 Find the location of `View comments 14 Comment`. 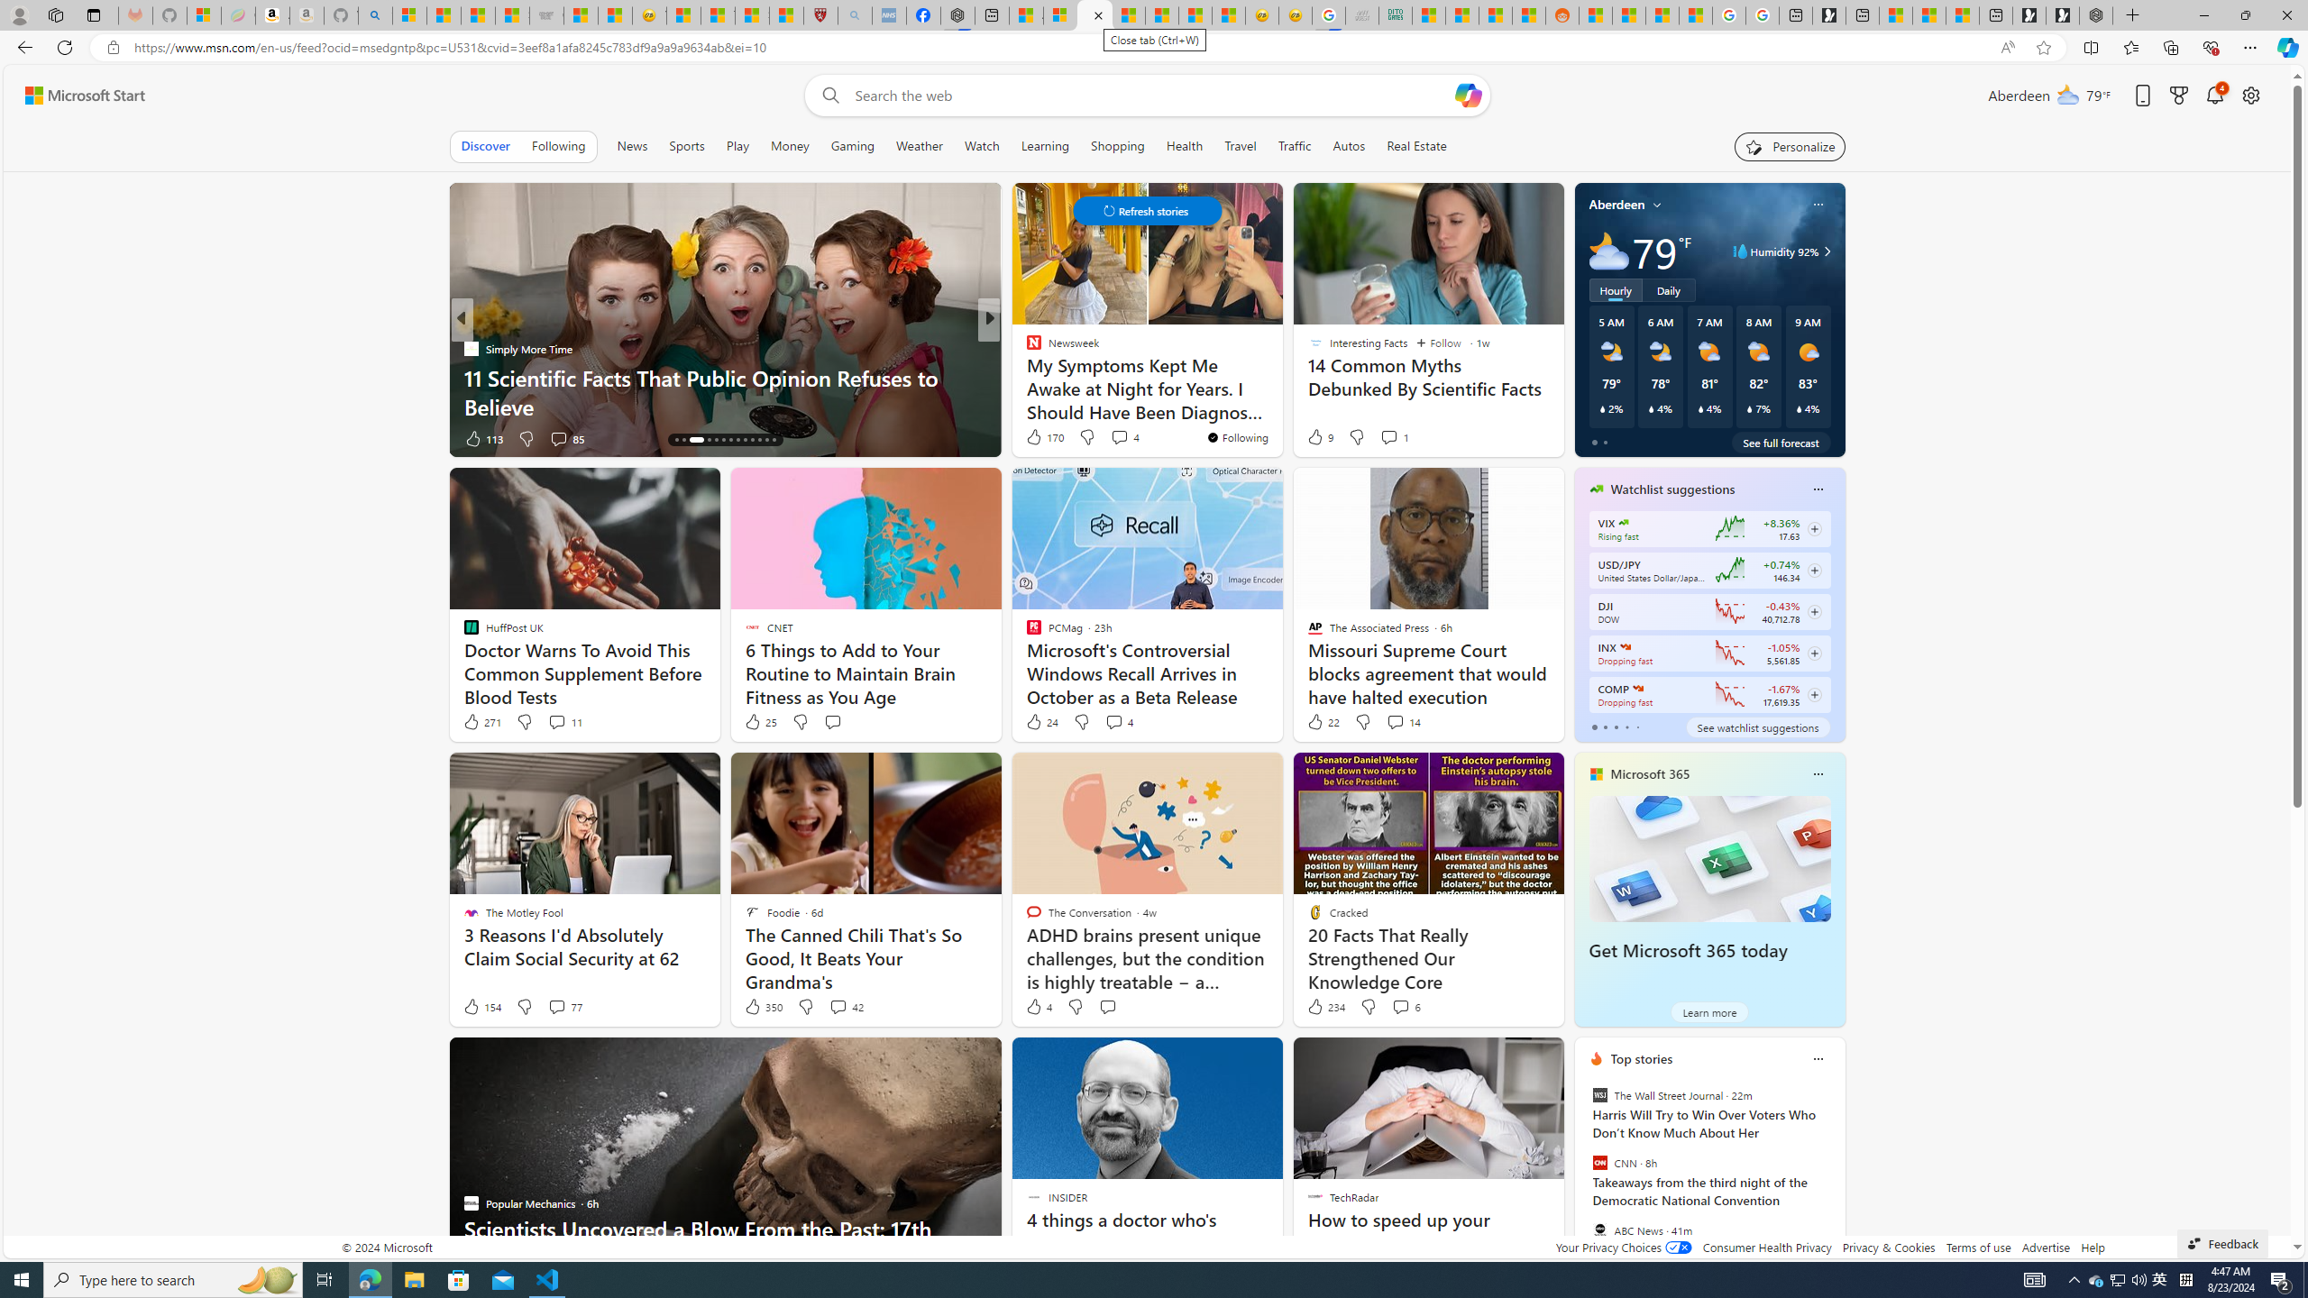

View comments 14 Comment is located at coordinates (1396, 721).